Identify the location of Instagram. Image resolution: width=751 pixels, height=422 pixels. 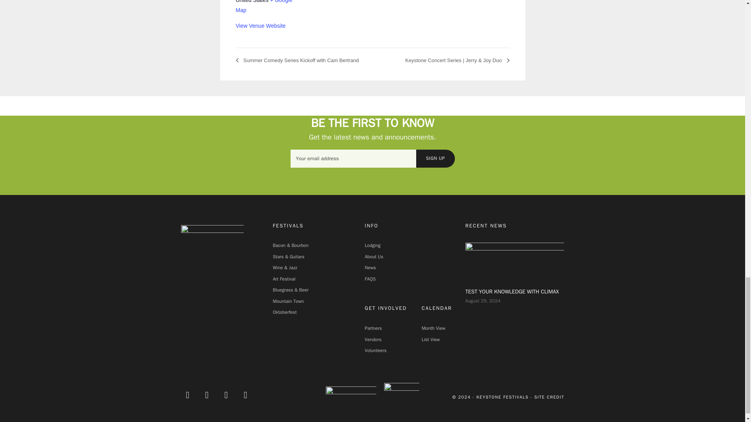
(226, 395).